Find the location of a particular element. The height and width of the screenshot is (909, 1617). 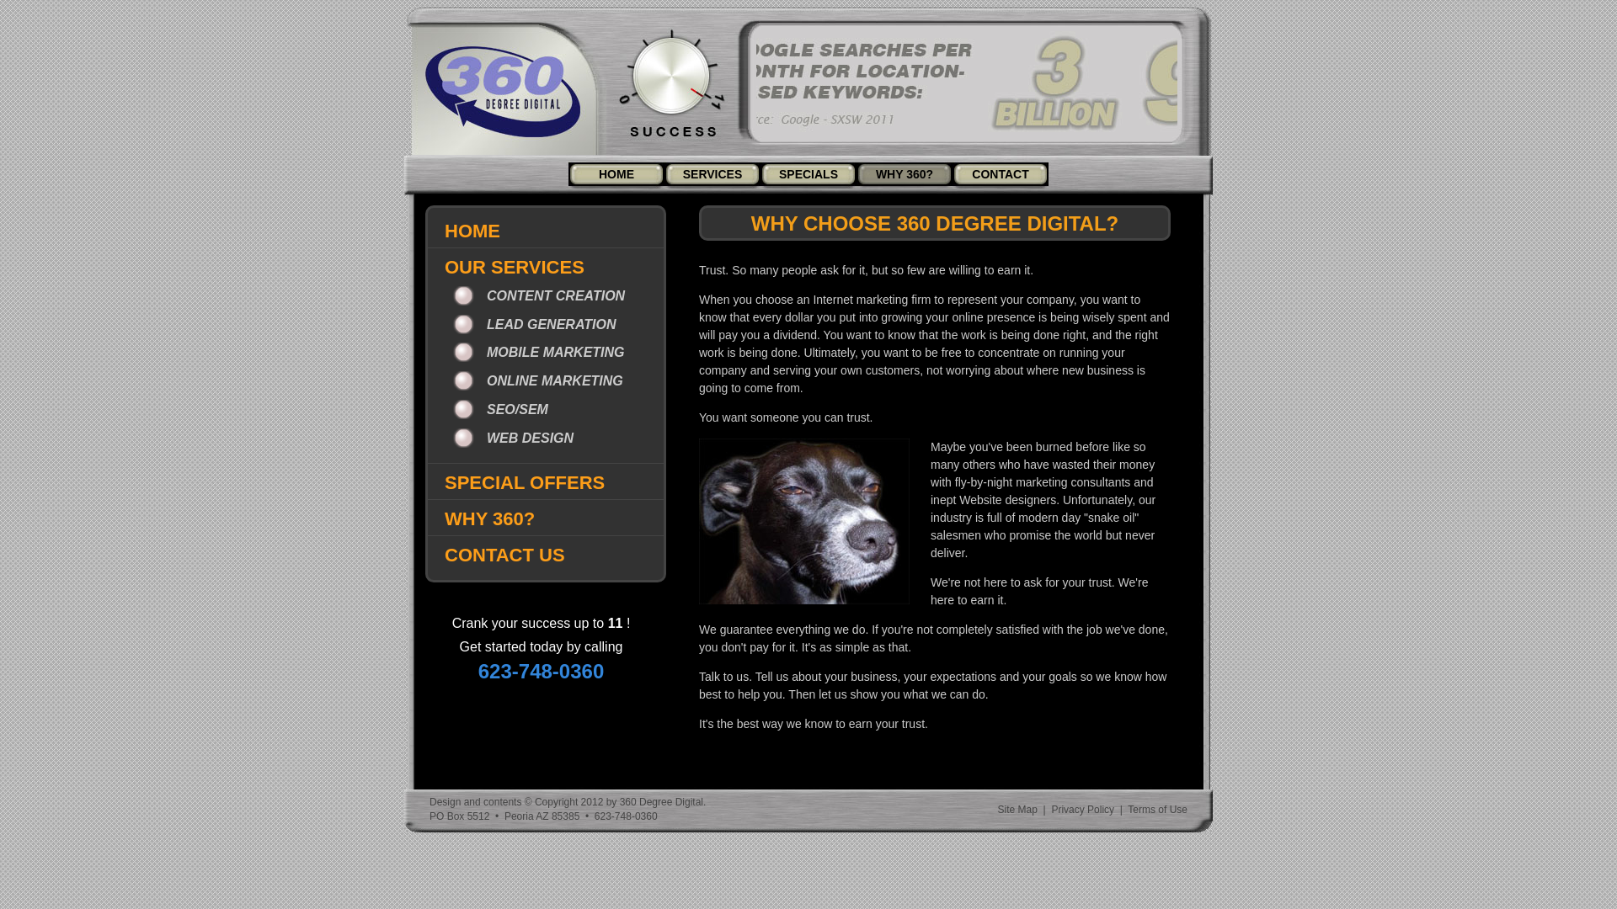

Privacy Policy is located at coordinates (1083, 810).